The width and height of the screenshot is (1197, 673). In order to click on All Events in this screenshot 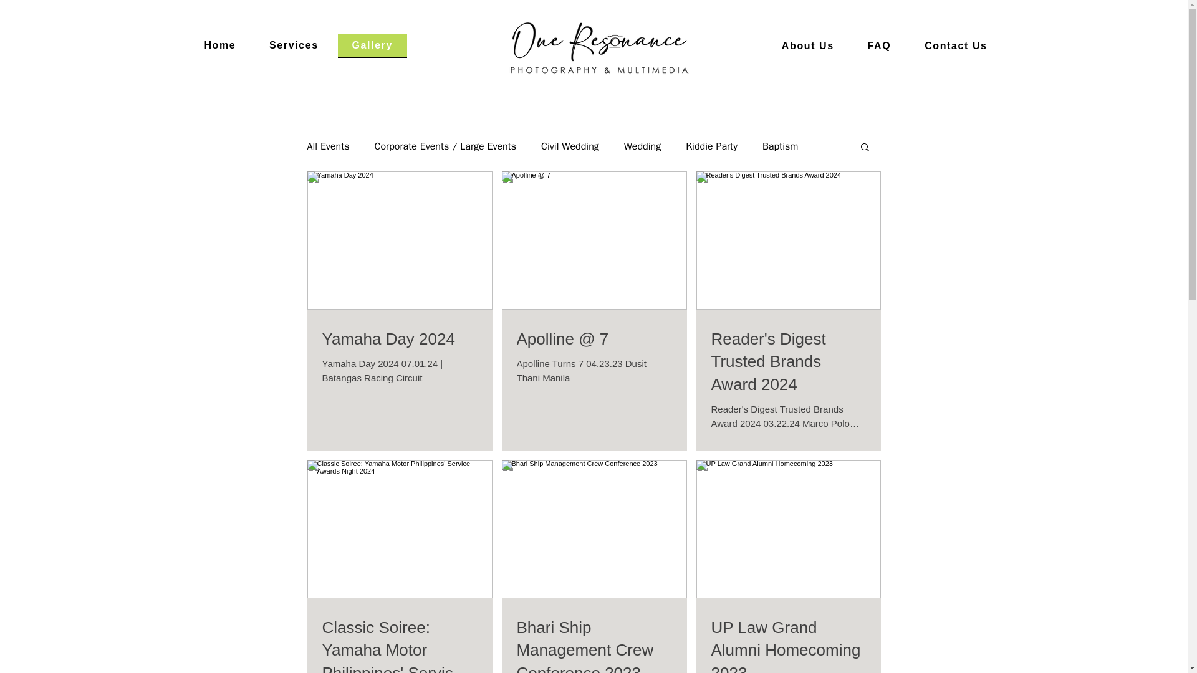, I will do `click(328, 146)`.